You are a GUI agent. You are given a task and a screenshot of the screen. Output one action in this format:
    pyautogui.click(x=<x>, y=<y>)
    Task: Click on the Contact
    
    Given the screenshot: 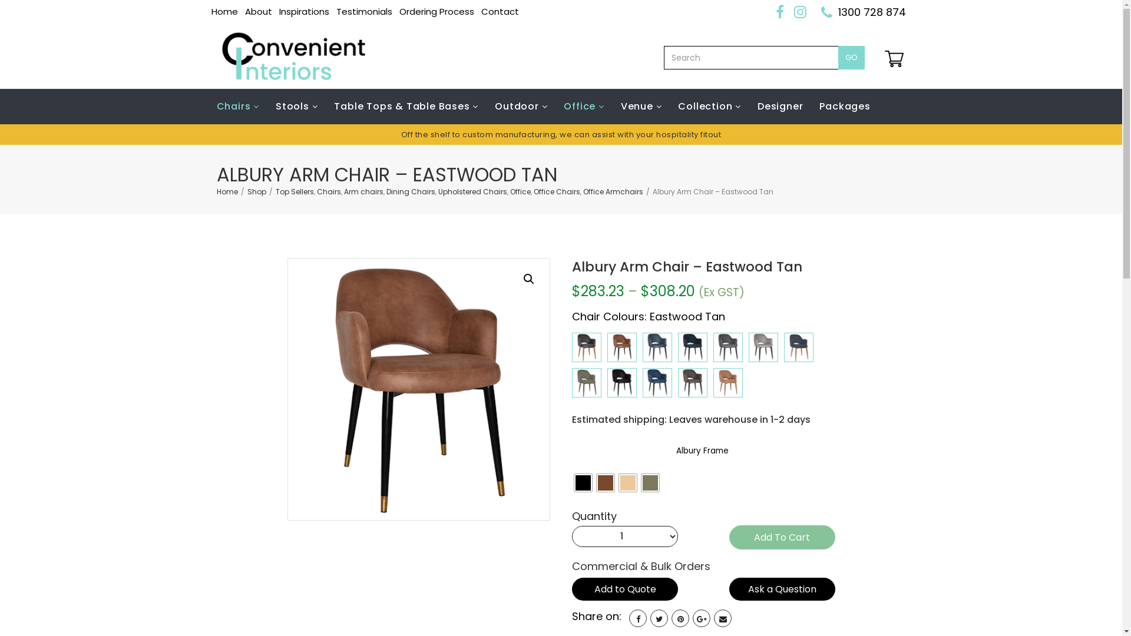 What is the action you would take?
    pyautogui.click(x=500, y=12)
    